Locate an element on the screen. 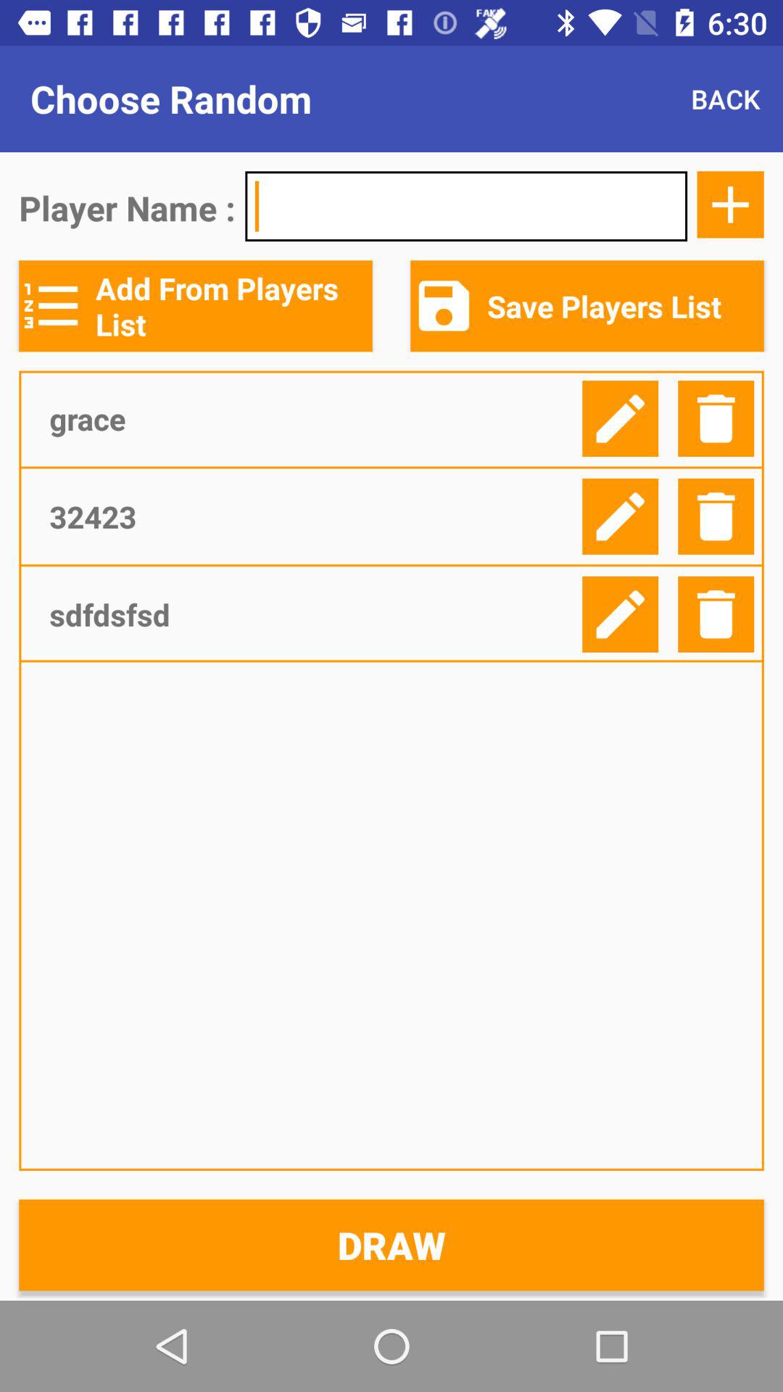  open item above the draw is located at coordinates (310, 614).